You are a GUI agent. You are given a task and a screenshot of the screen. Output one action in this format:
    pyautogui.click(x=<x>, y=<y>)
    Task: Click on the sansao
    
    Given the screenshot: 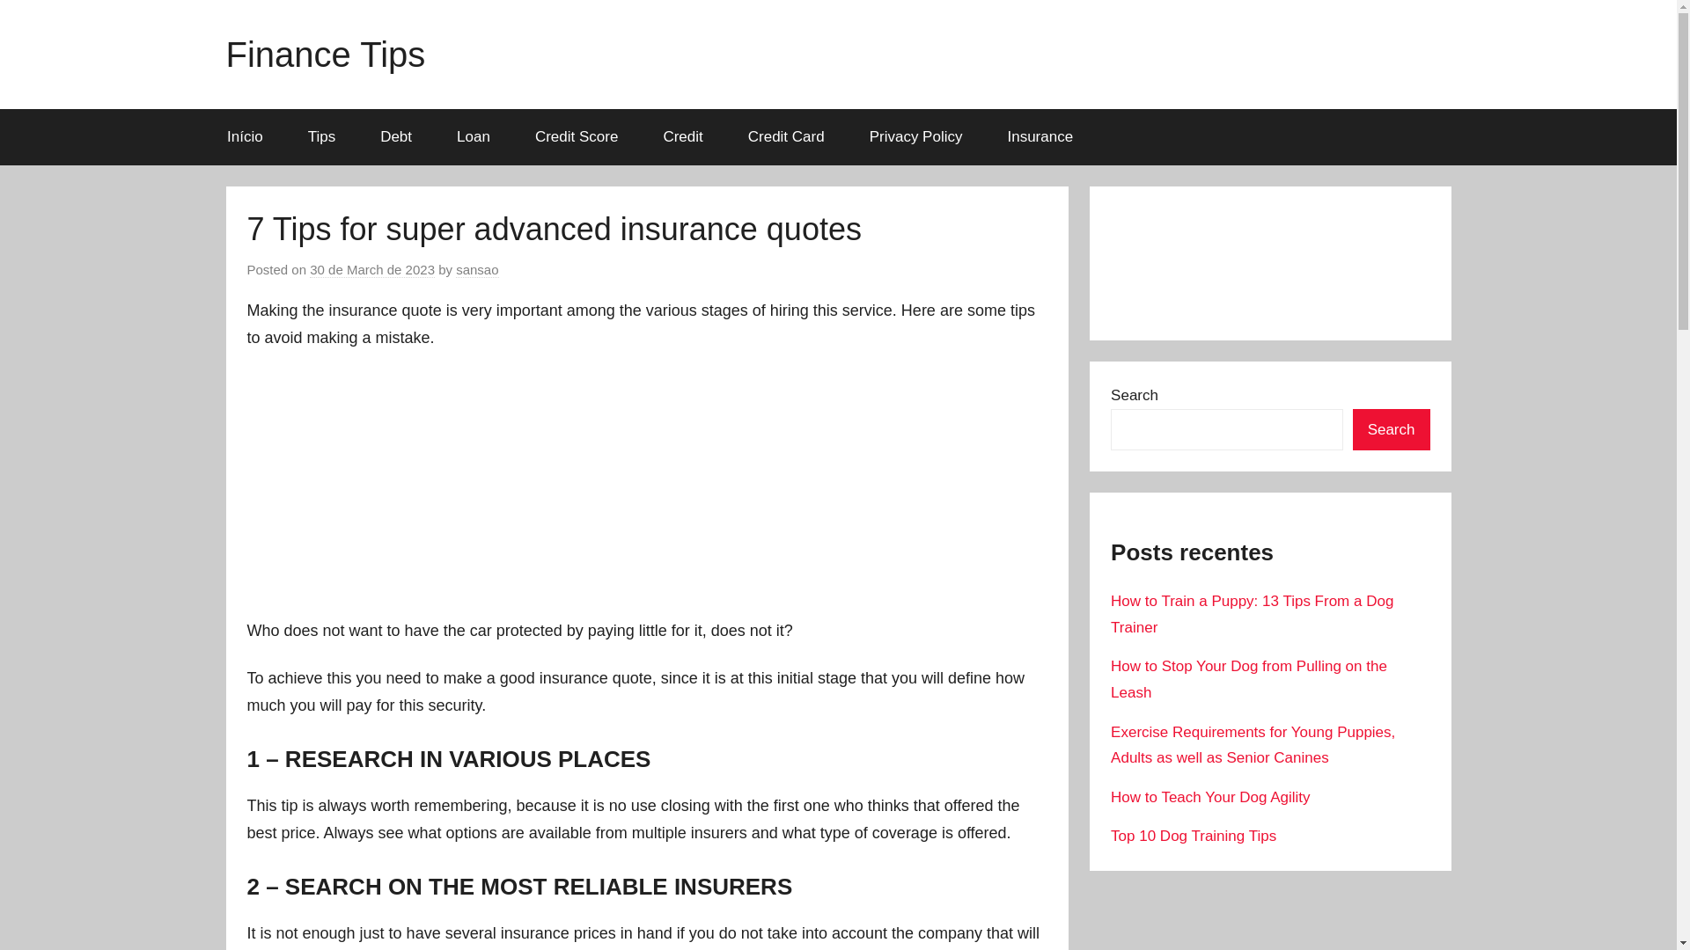 What is the action you would take?
    pyautogui.click(x=477, y=270)
    